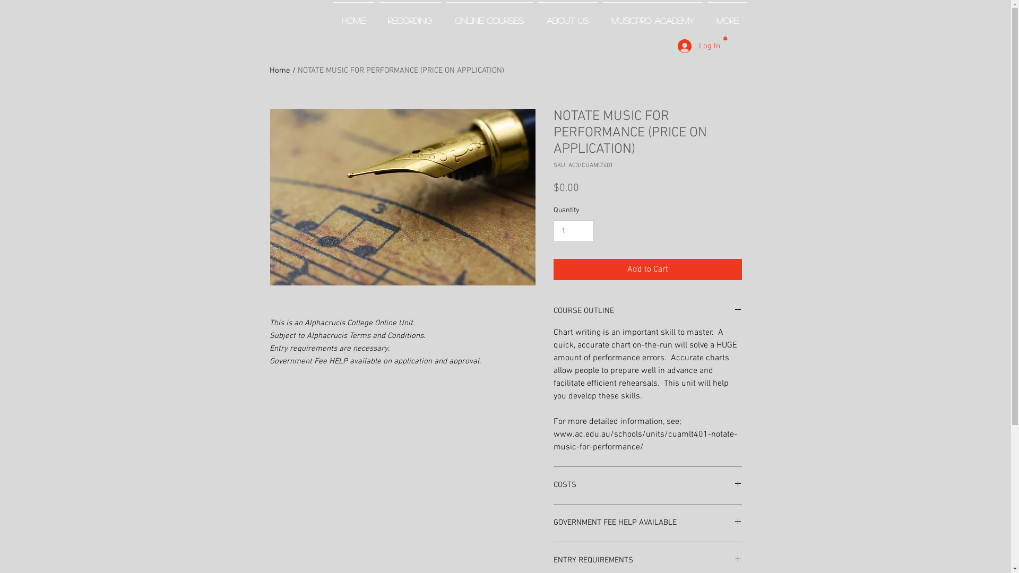 This screenshot has width=1019, height=573. I want to click on ENTRY REQUIREMENTS, so click(647, 561).